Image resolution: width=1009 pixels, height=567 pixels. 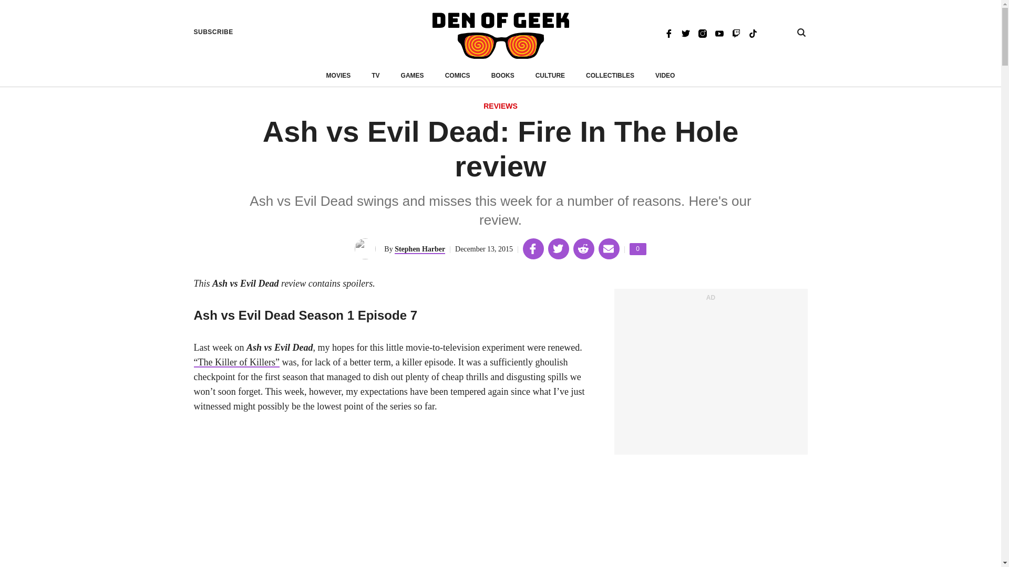 What do you see at coordinates (503, 76) in the screenshot?
I see `Twitter` at bounding box center [503, 76].